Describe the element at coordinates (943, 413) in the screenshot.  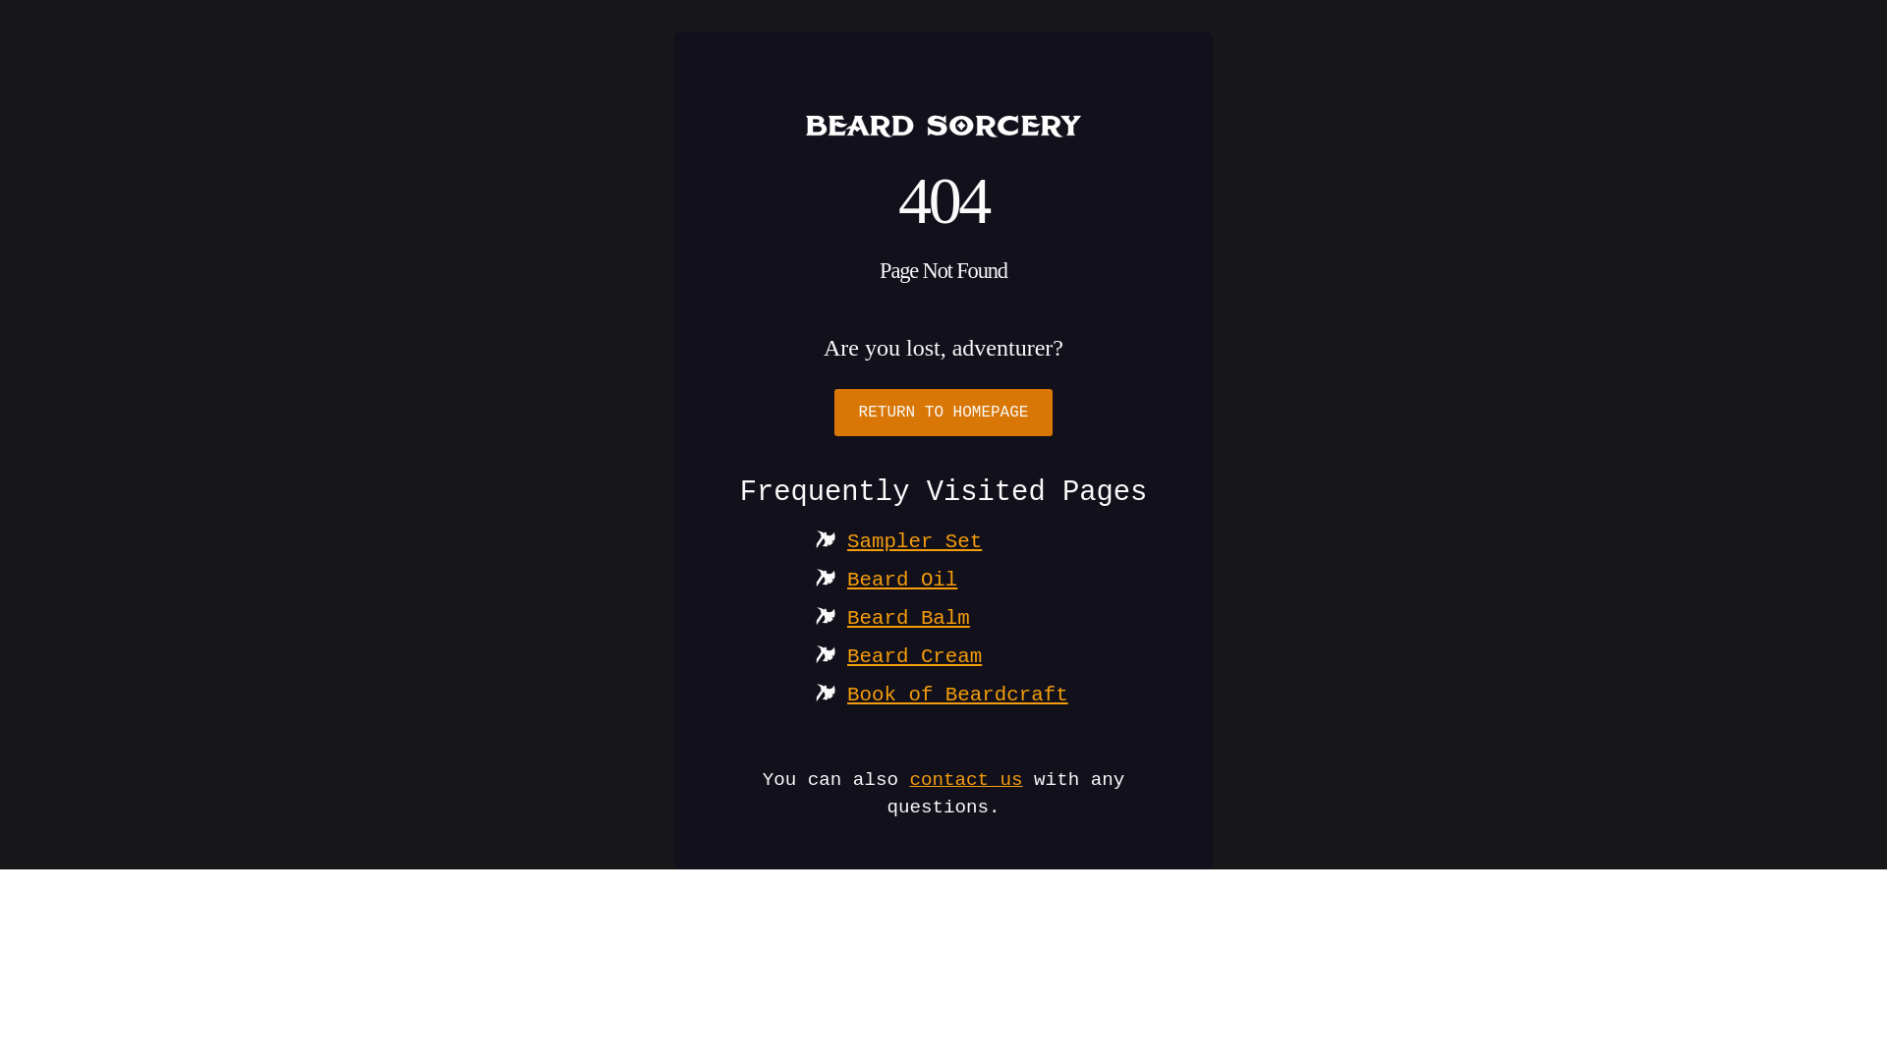
I see `RETURN TO HOMEPAGE` at that location.